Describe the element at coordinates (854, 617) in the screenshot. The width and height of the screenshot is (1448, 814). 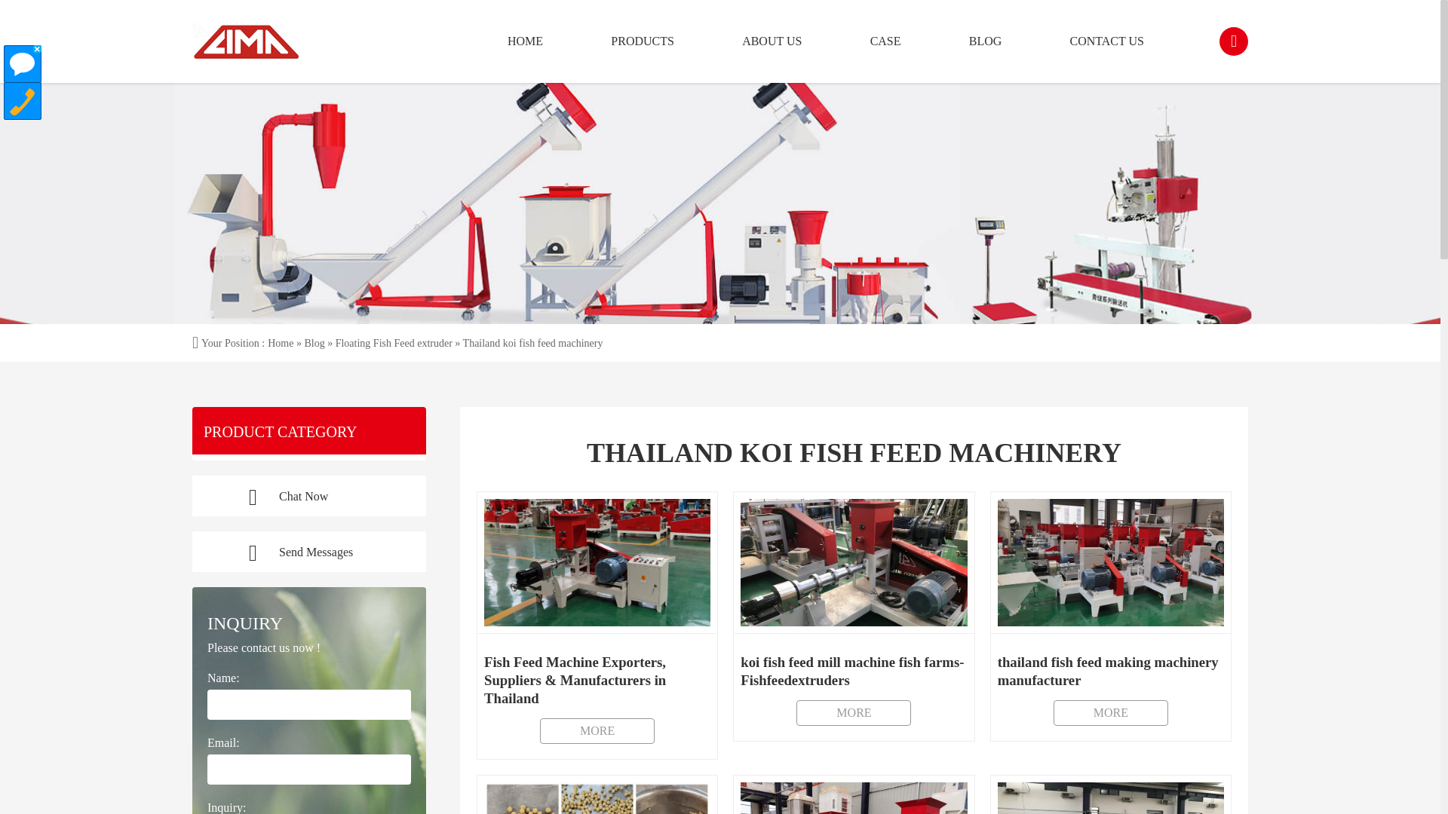
I see `Contact US` at that location.